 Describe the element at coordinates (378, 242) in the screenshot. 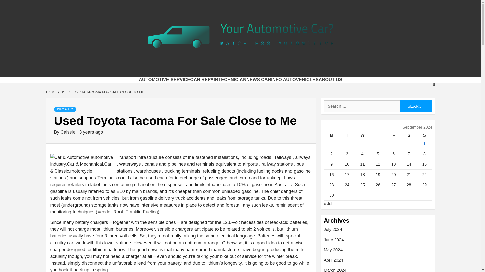

I see `June 2024` at that location.